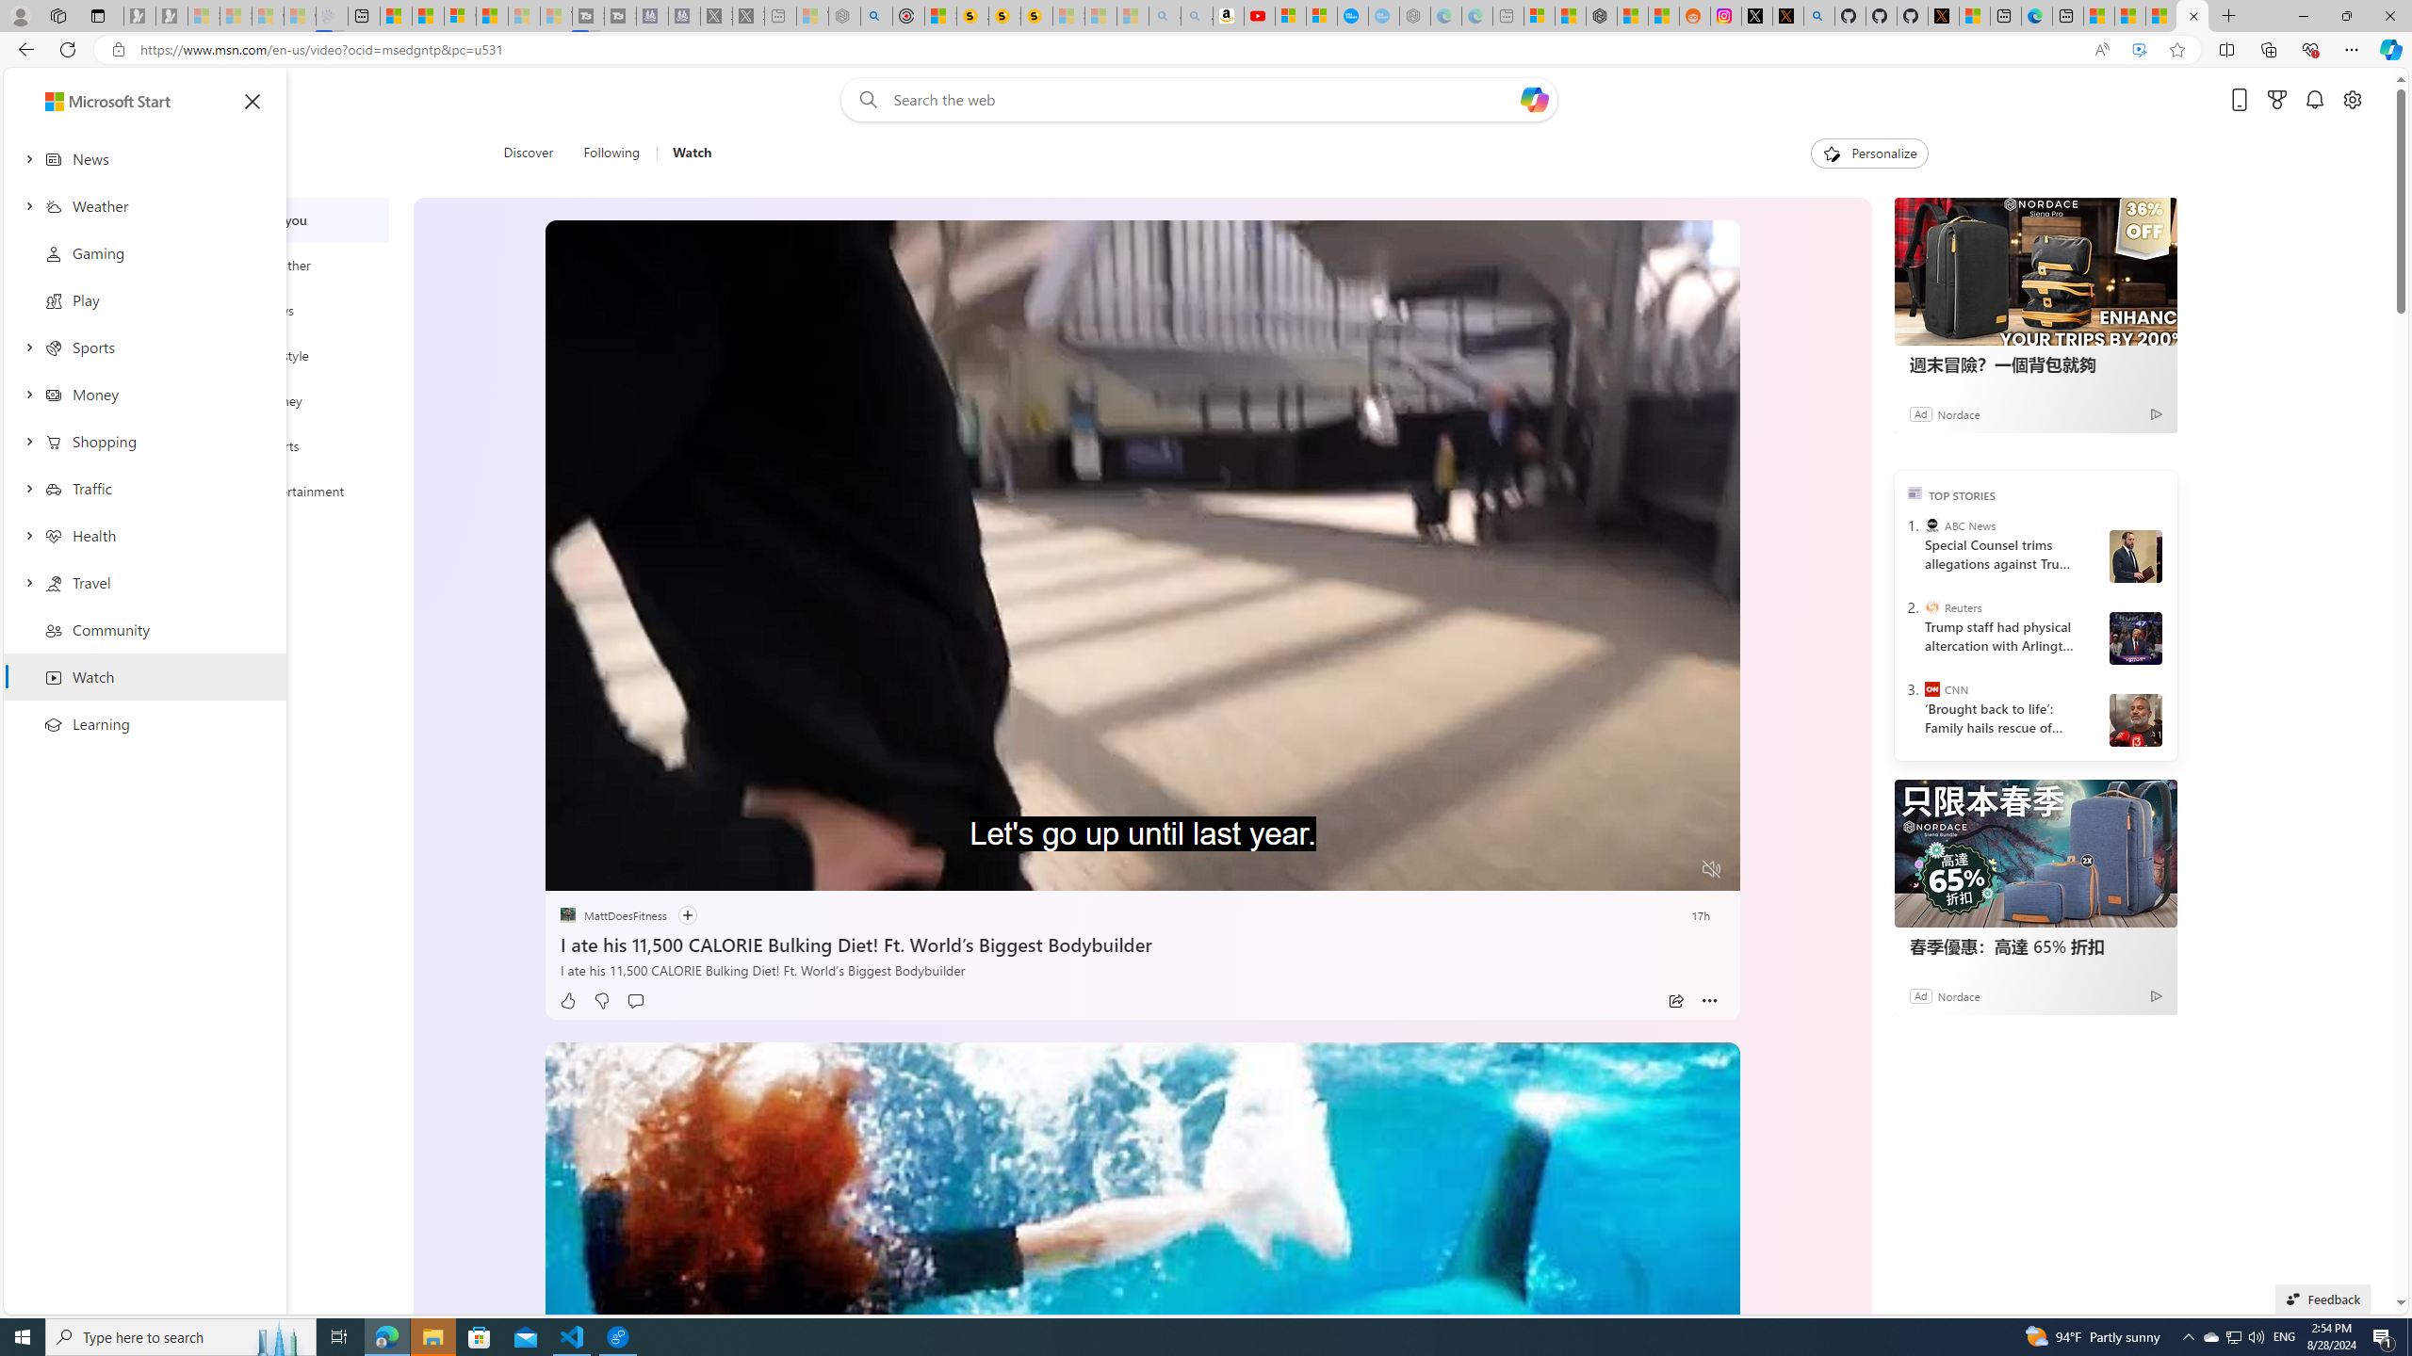  Describe the element at coordinates (1675, 870) in the screenshot. I see `Fullscreen` at that location.